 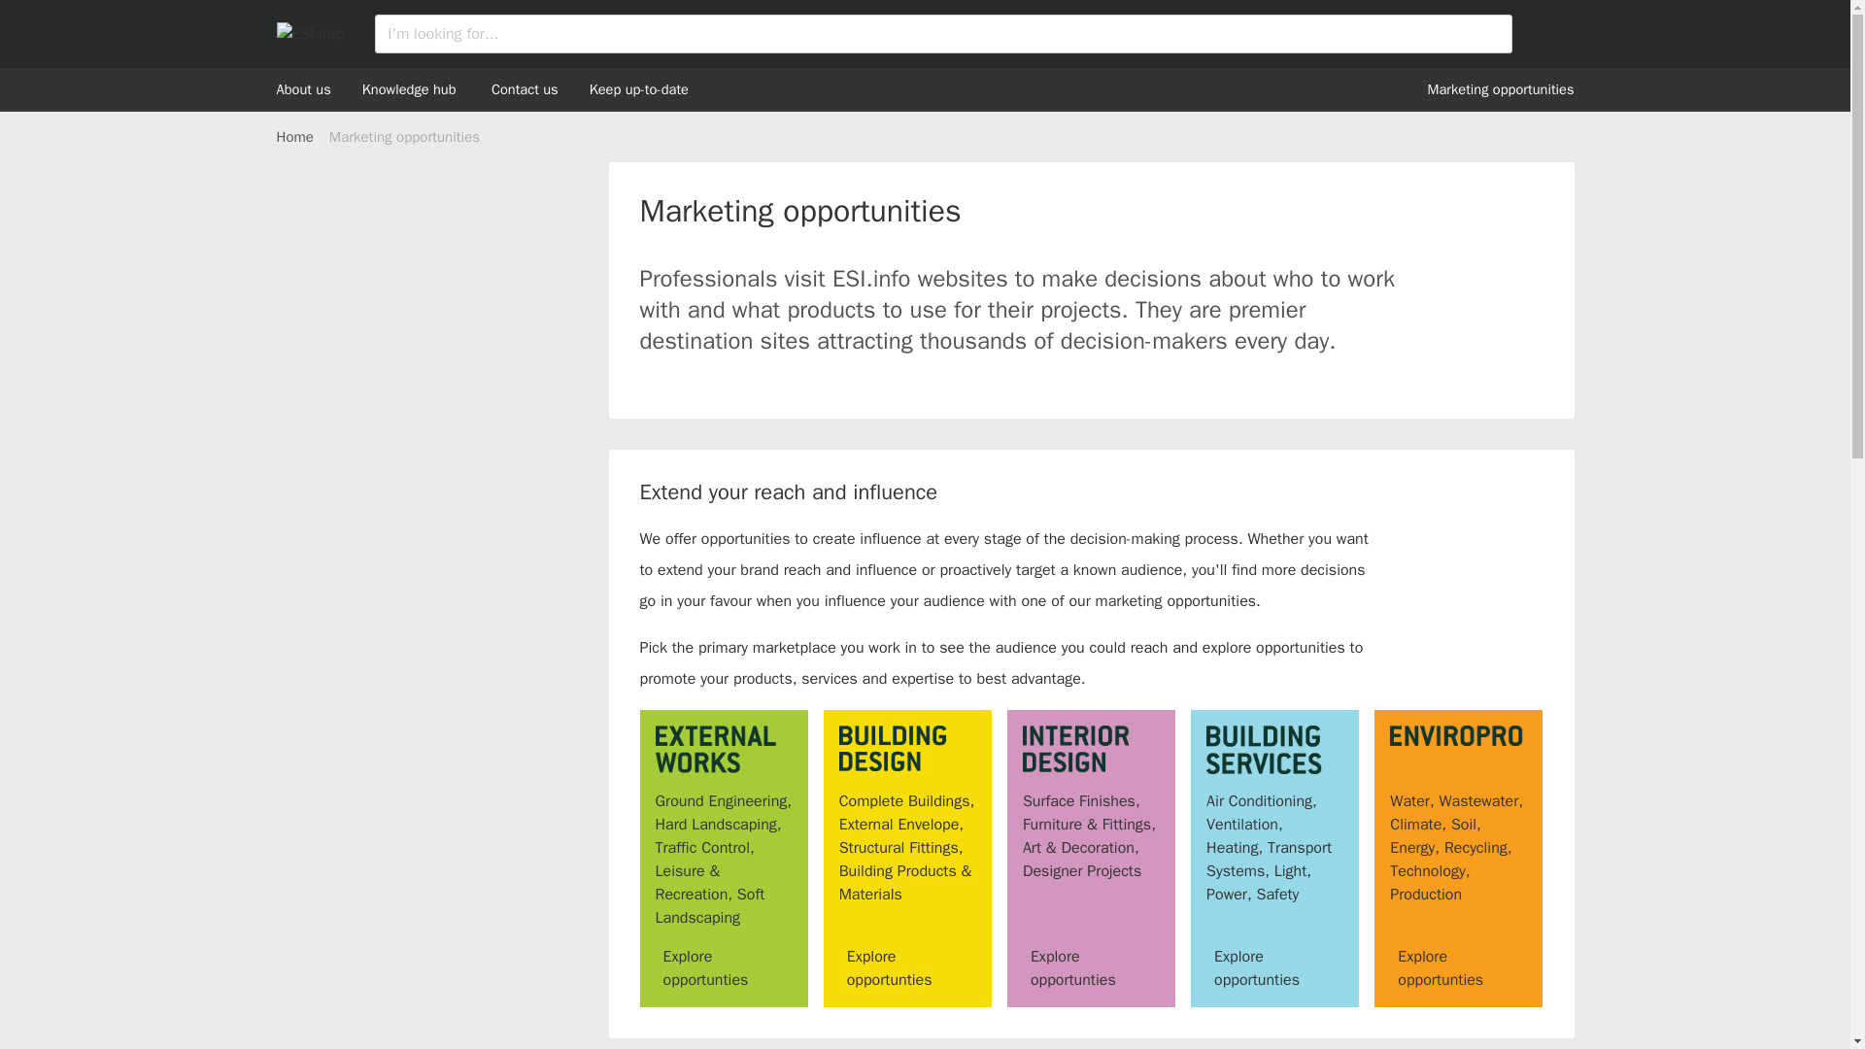 What do you see at coordinates (525, 89) in the screenshot?
I see `Contact us` at bounding box center [525, 89].